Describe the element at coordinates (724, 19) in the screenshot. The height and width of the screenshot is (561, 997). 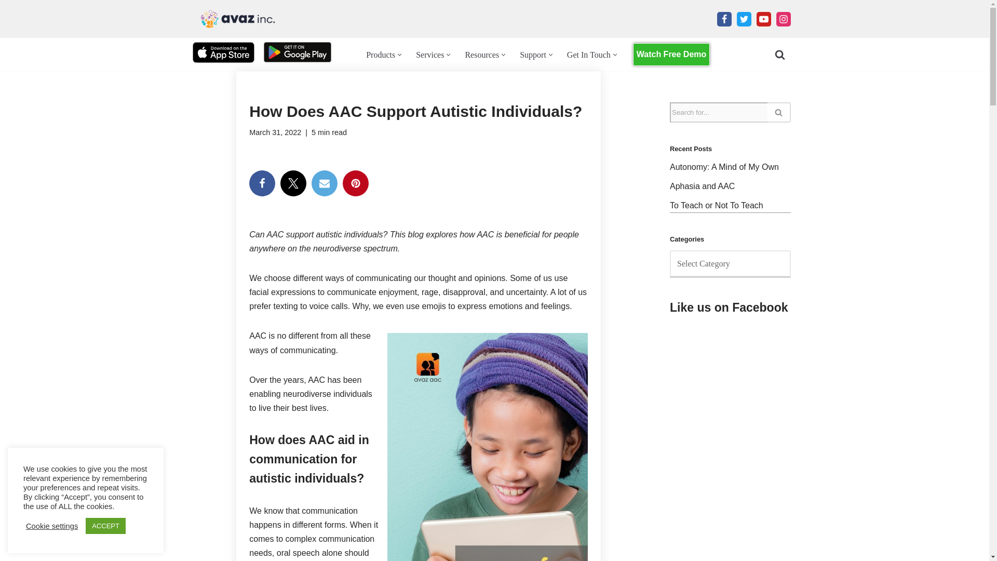
I see `Facebook` at that location.